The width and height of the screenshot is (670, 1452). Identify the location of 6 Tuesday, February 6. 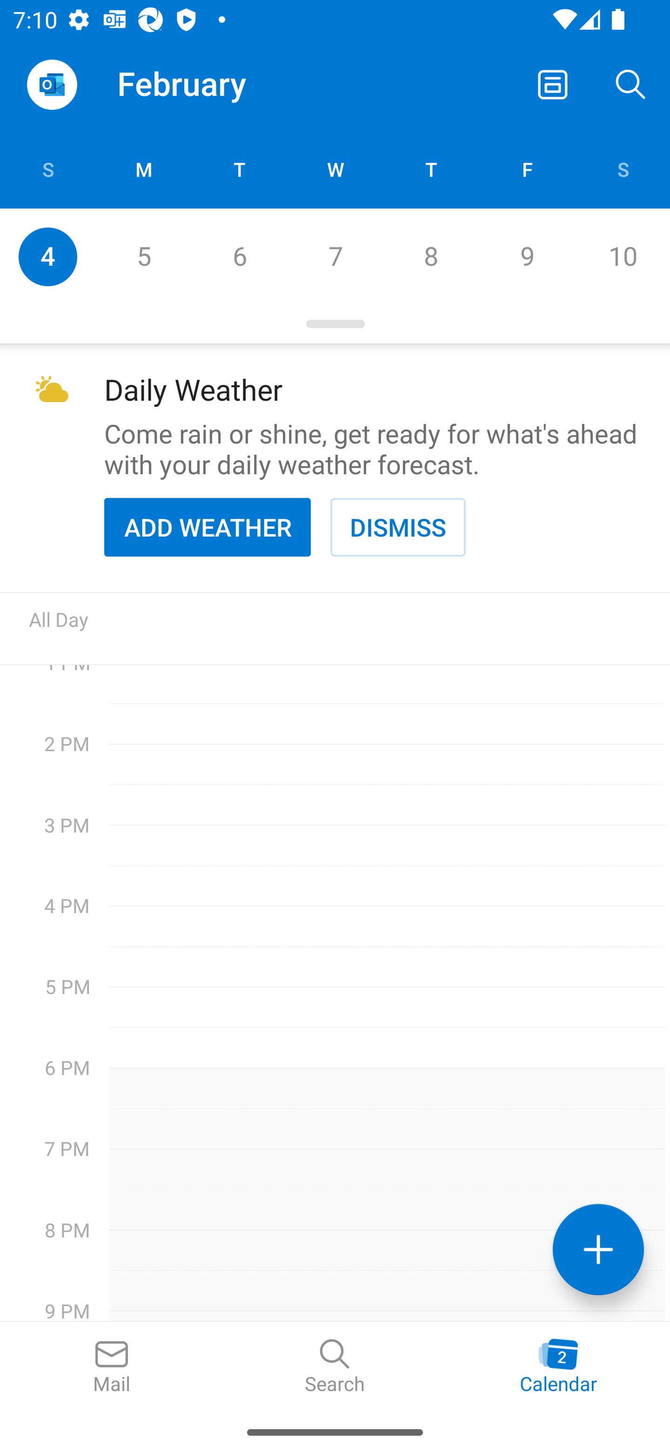
(239, 257).